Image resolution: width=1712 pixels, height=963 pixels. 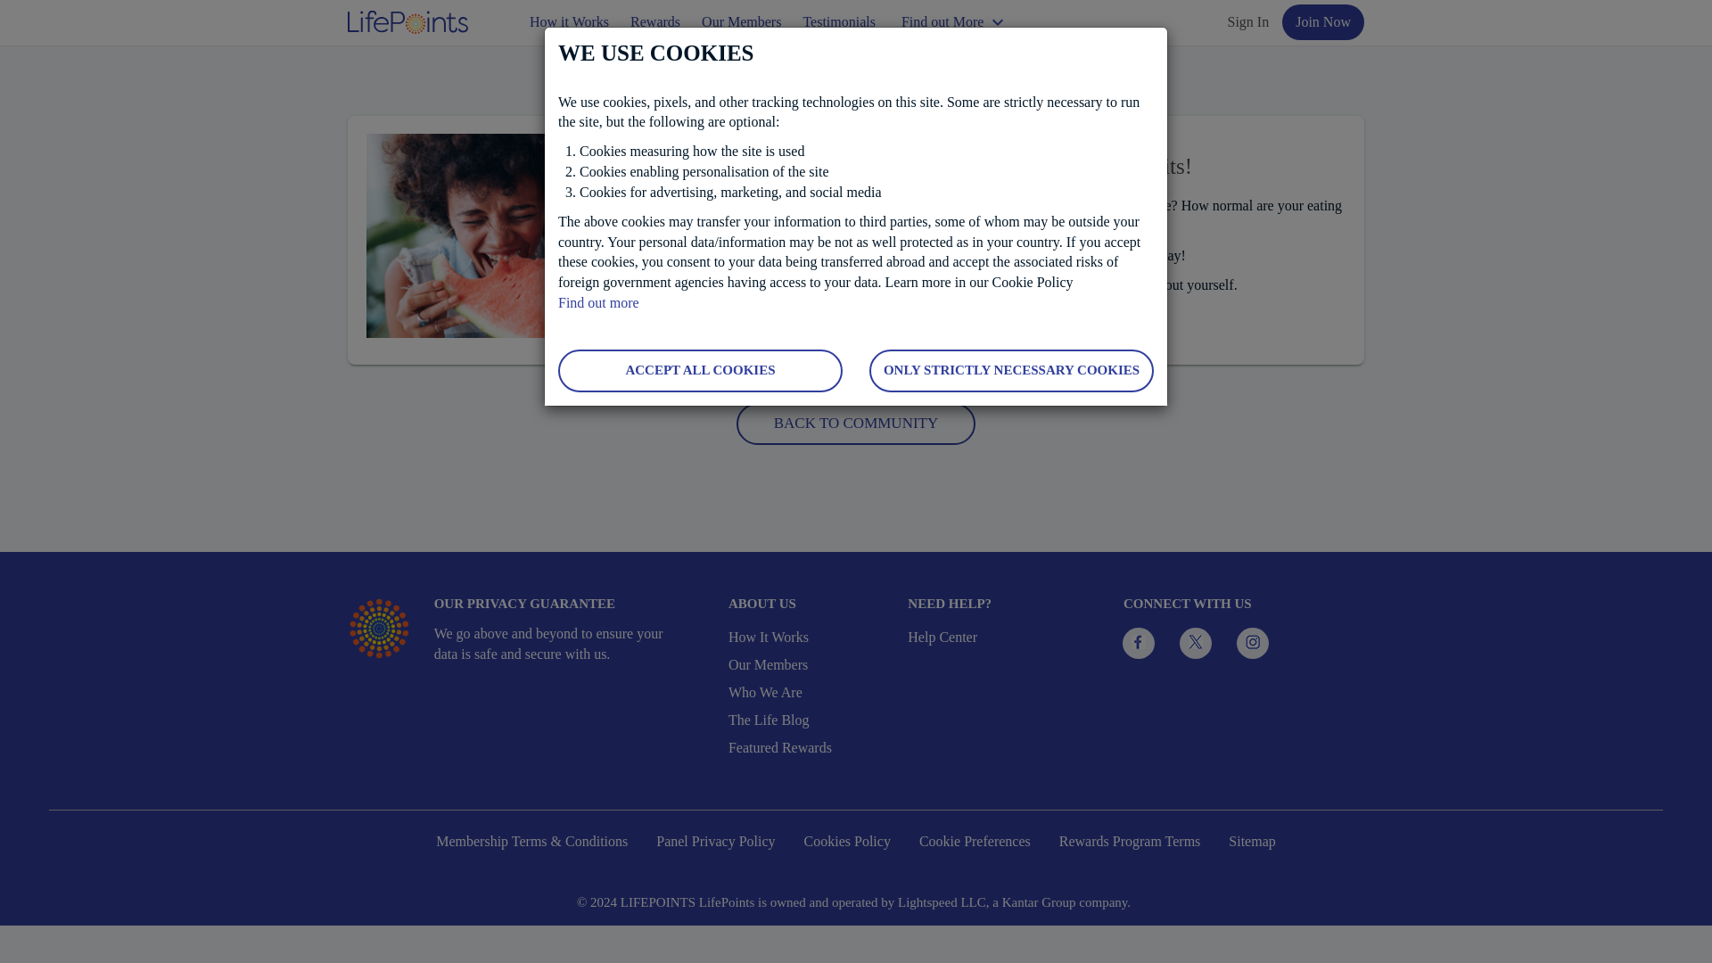 I want to click on Testimonials, so click(x=839, y=23).